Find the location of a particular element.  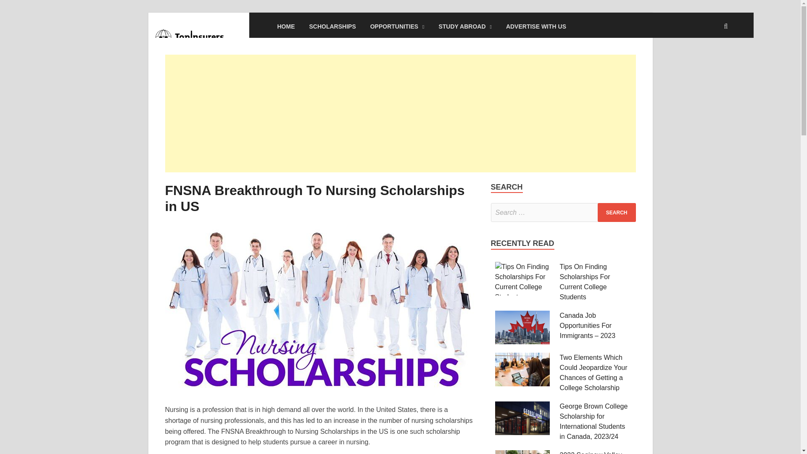

HOME is located at coordinates (286, 26).